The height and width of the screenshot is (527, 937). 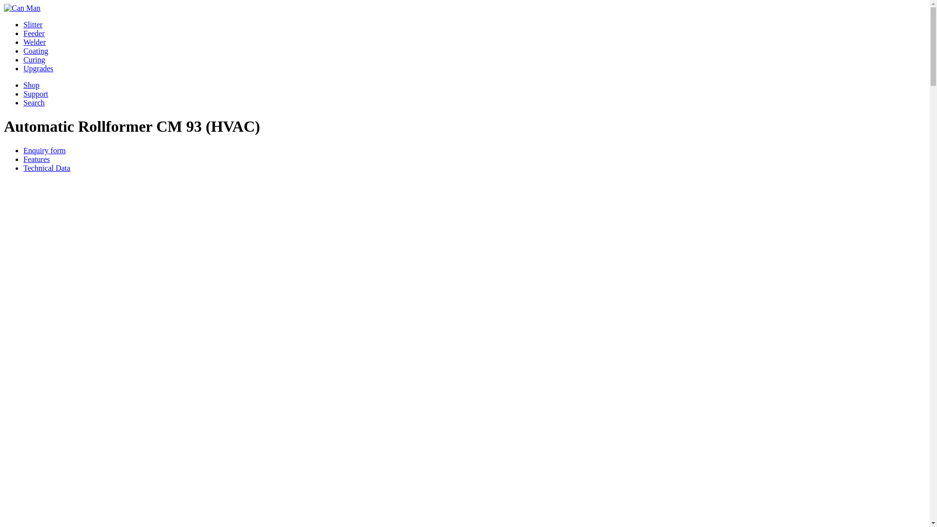 What do you see at coordinates (34, 33) in the screenshot?
I see `Feeder` at bounding box center [34, 33].